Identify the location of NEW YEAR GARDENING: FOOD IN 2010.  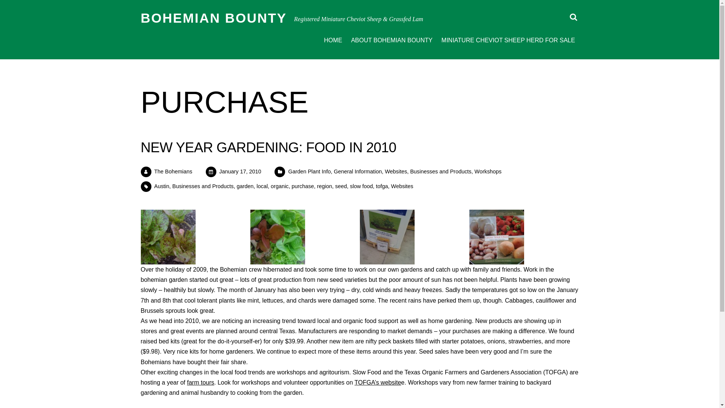
(268, 147).